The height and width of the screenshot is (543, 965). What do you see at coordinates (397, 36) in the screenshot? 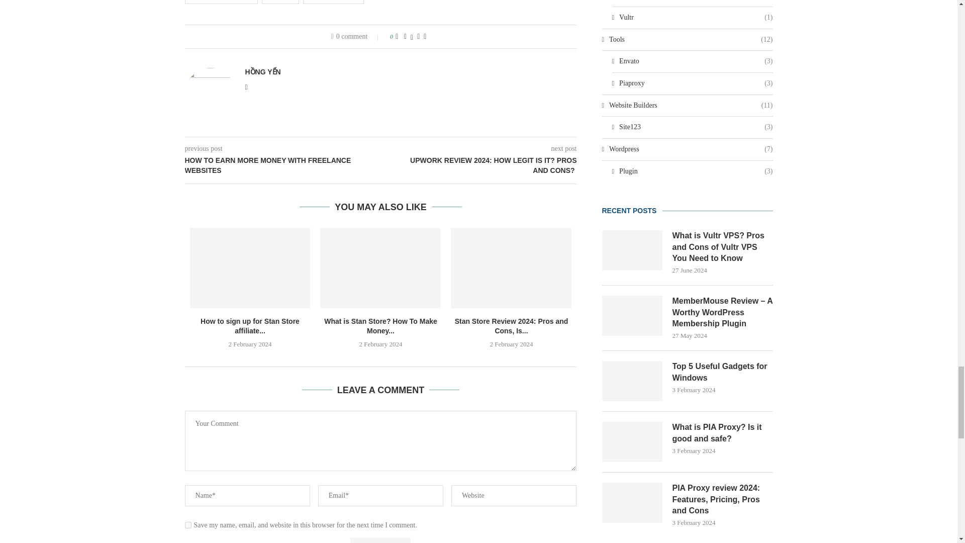
I see `Like` at bounding box center [397, 36].